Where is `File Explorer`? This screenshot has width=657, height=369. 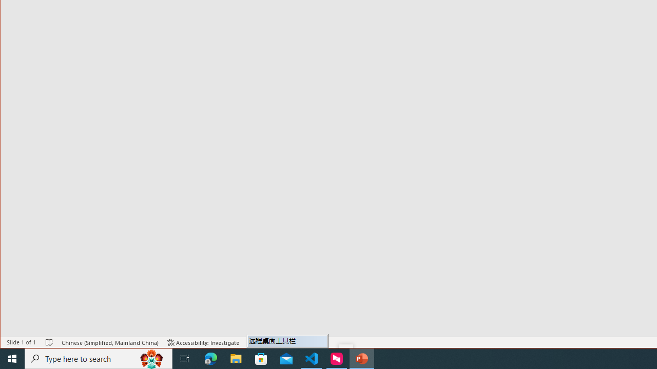 File Explorer is located at coordinates (236, 359).